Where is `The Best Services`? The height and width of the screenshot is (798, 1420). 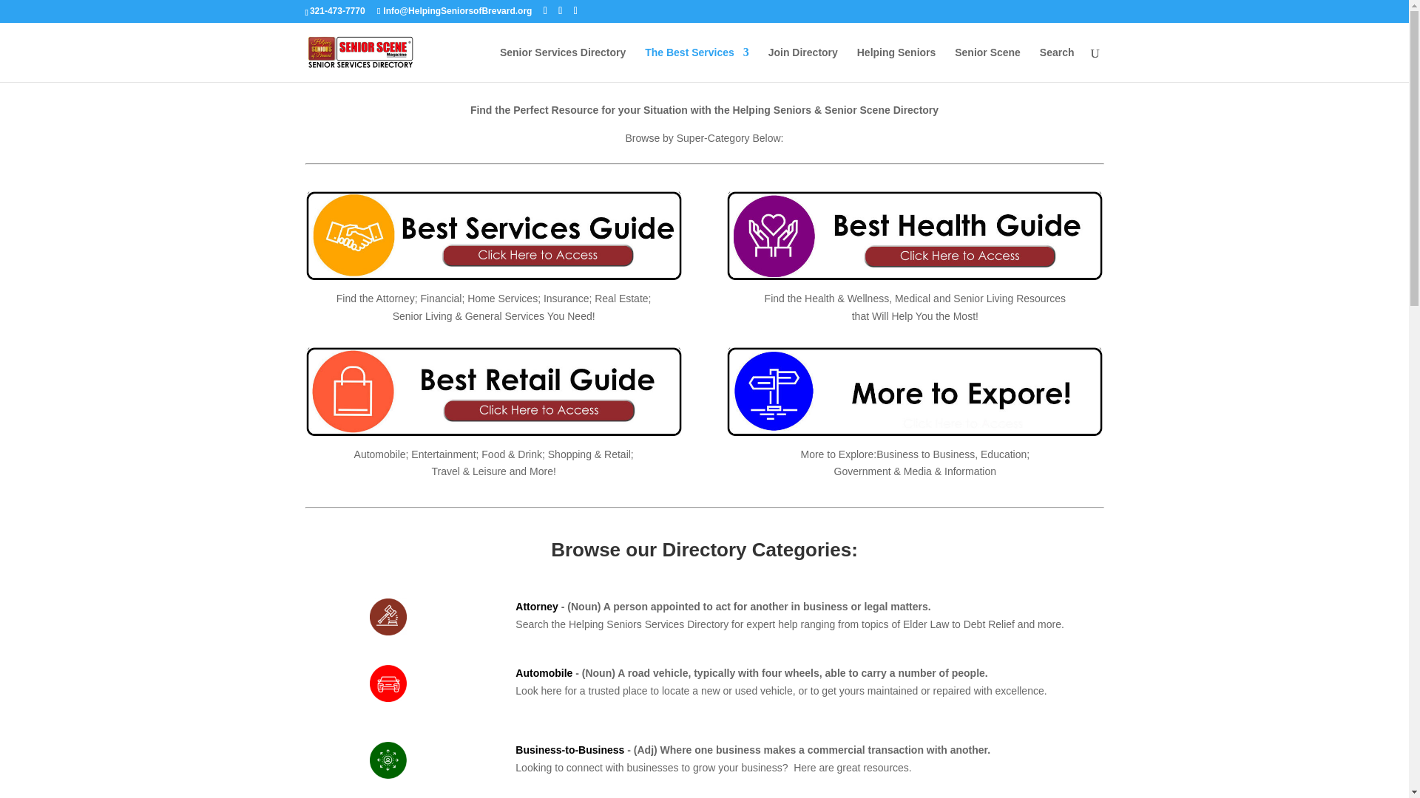
The Best Services is located at coordinates (697, 64).